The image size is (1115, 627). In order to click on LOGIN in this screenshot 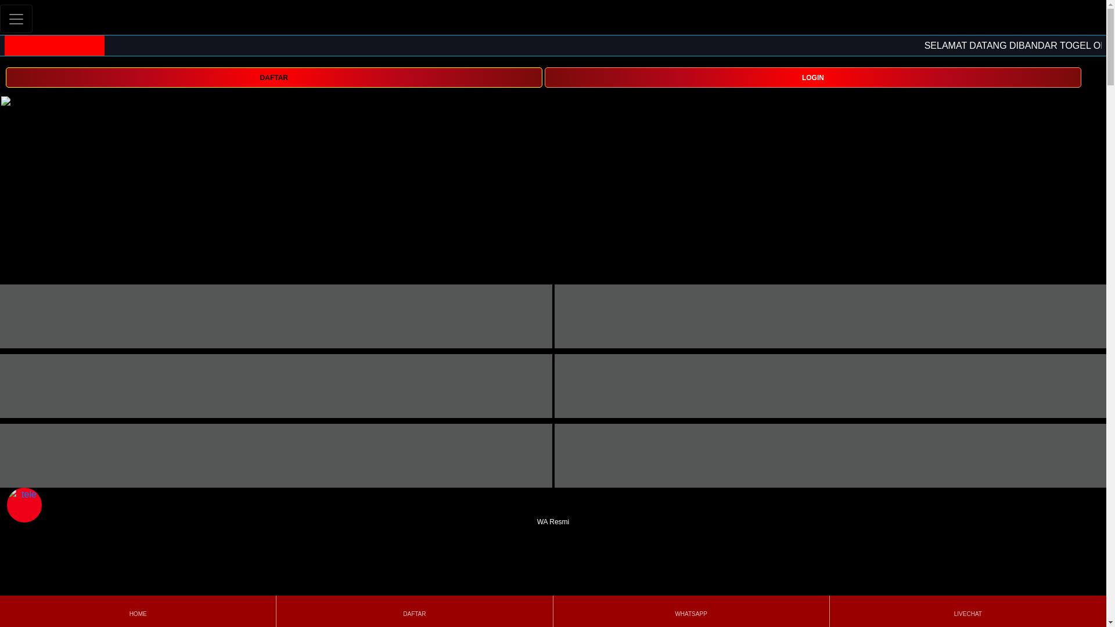, I will do `click(813, 77)`.